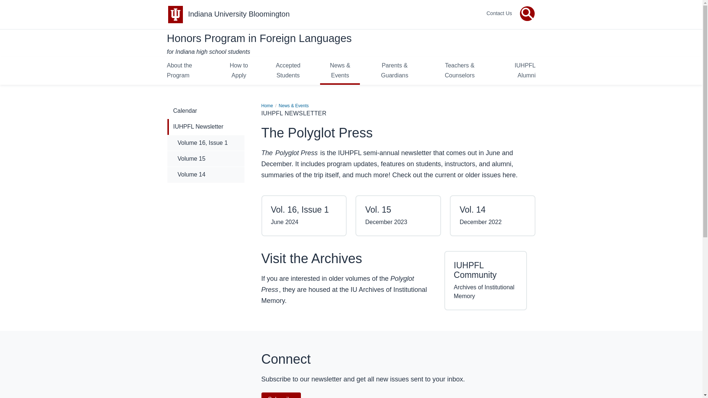 The width and height of the screenshot is (708, 398). Describe the element at coordinates (239, 14) in the screenshot. I see `Indiana University Bloomington` at that location.